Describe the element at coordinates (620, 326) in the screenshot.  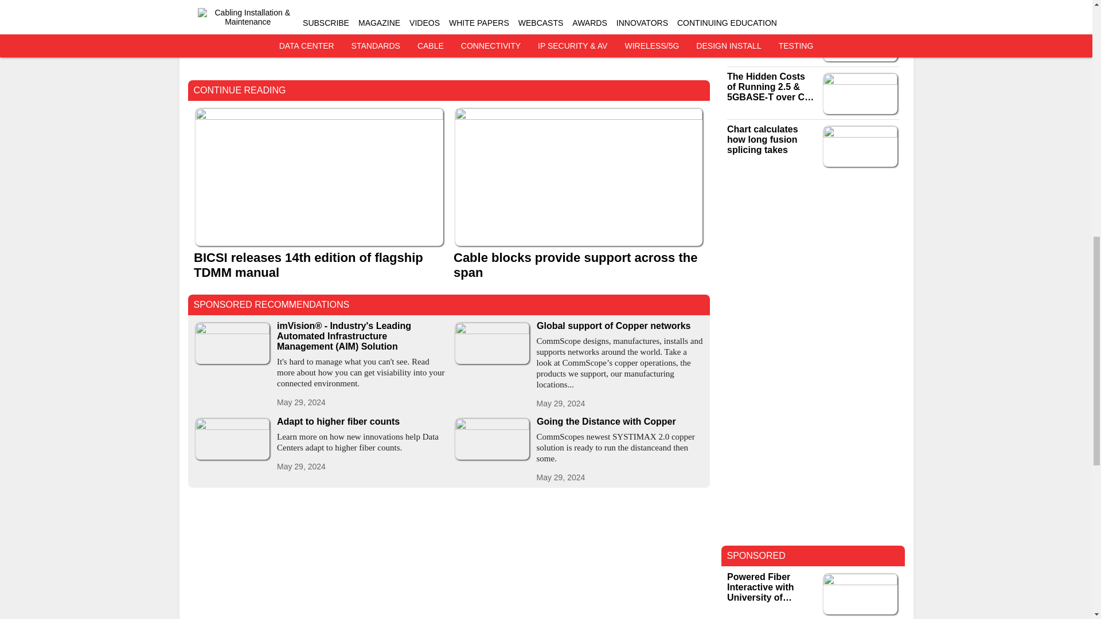
I see `Global support of Copper networks` at that location.